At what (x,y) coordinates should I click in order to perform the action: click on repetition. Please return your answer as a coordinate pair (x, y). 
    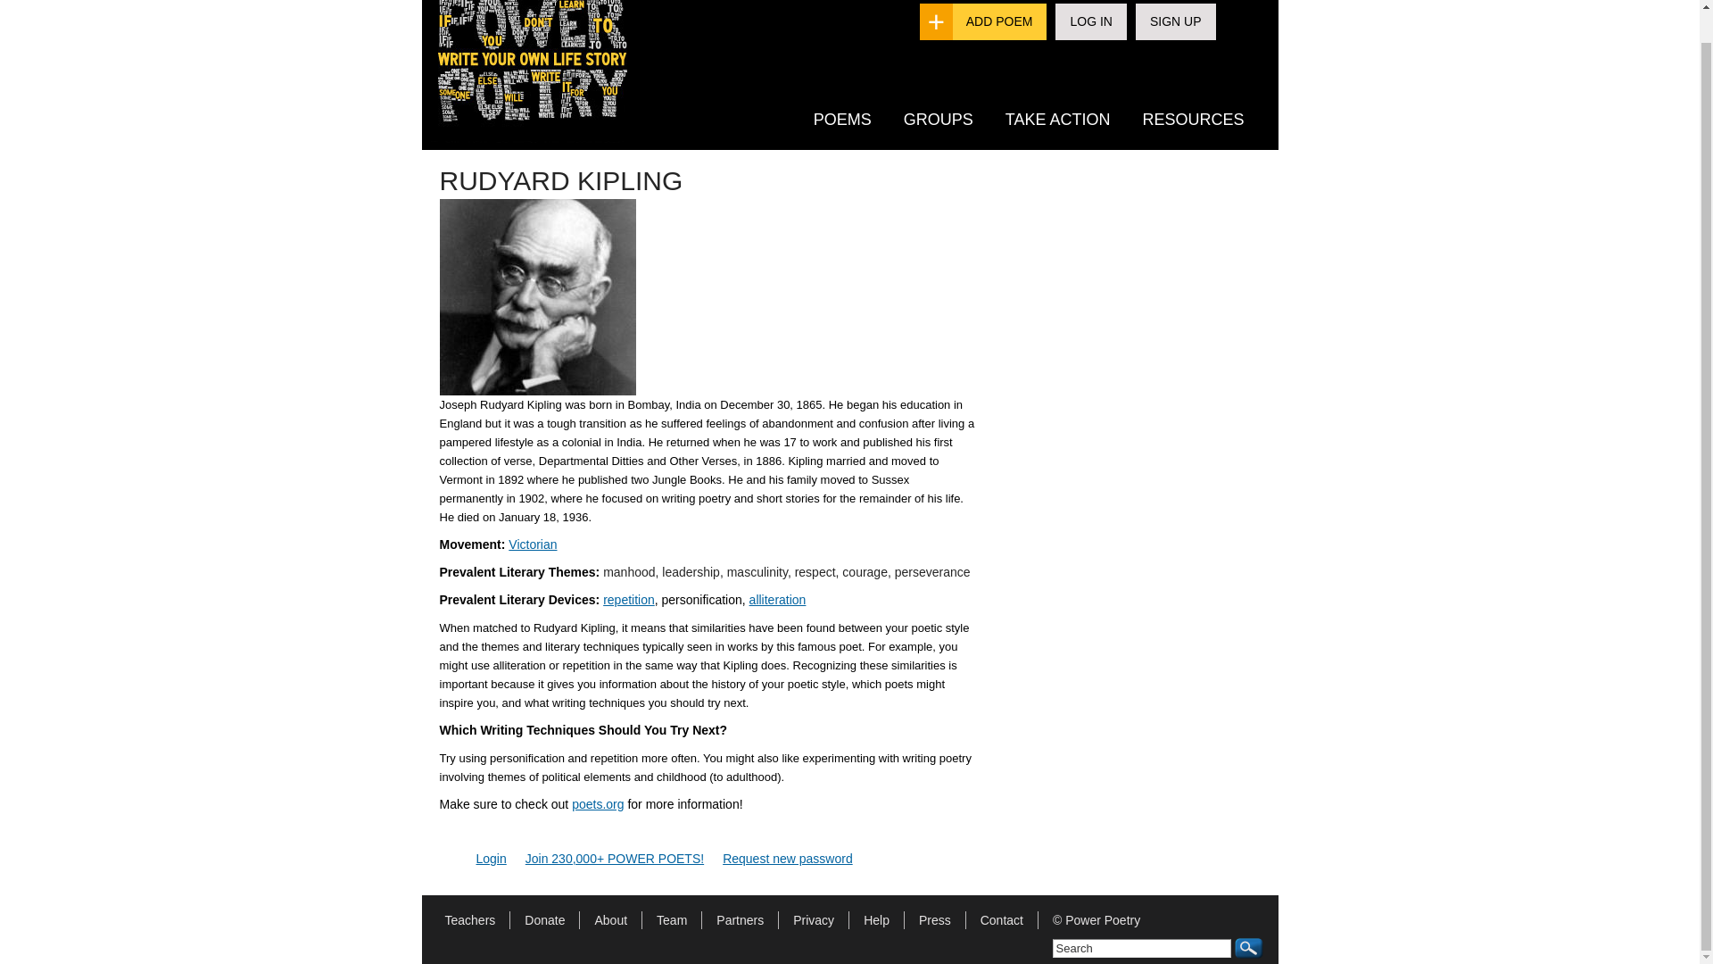
    Looking at the image, I should click on (628, 600).